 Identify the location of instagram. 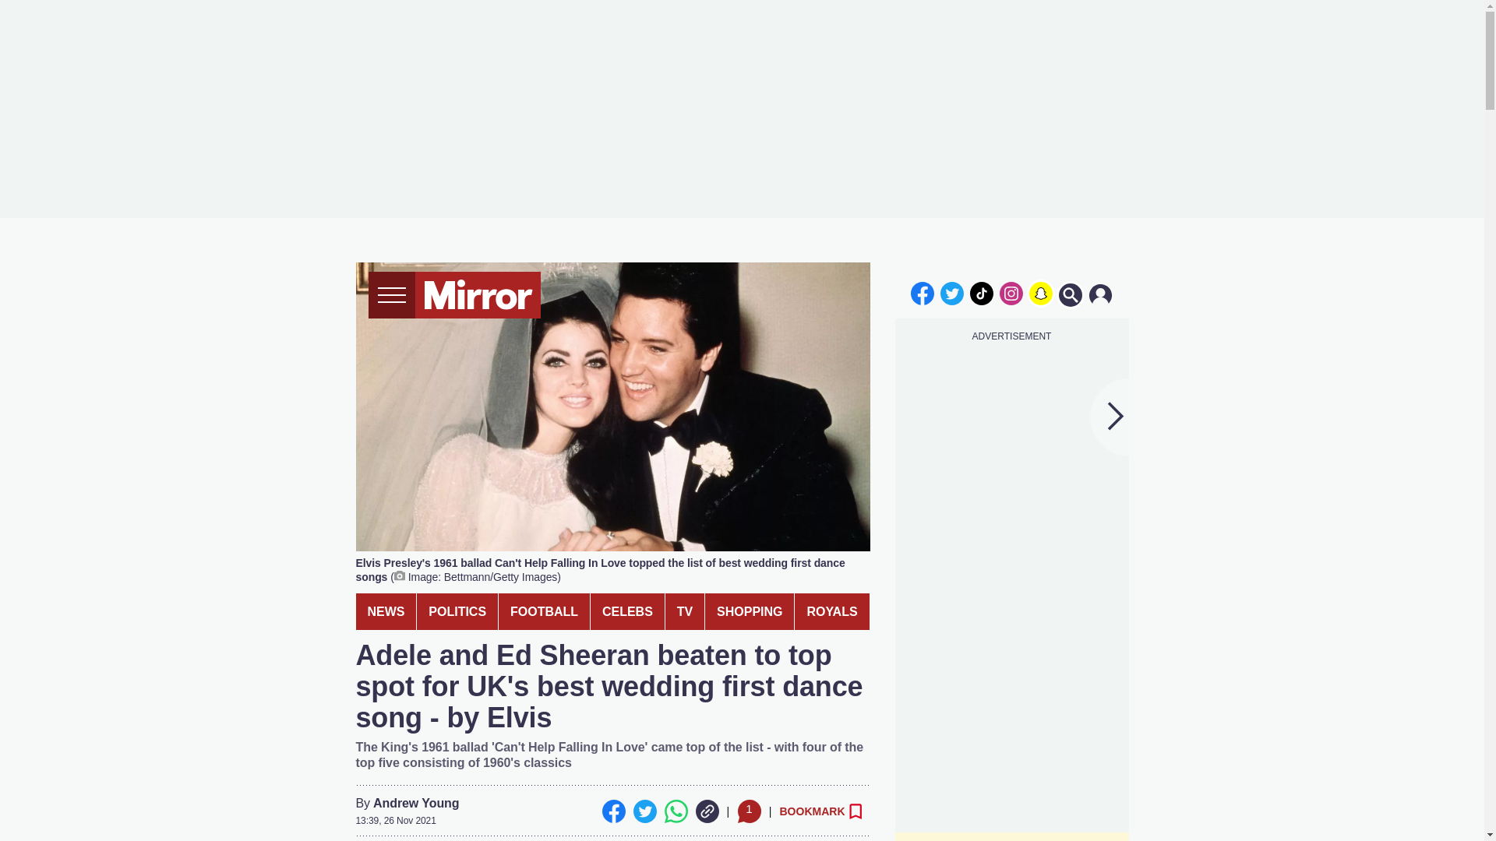
(1011, 293).